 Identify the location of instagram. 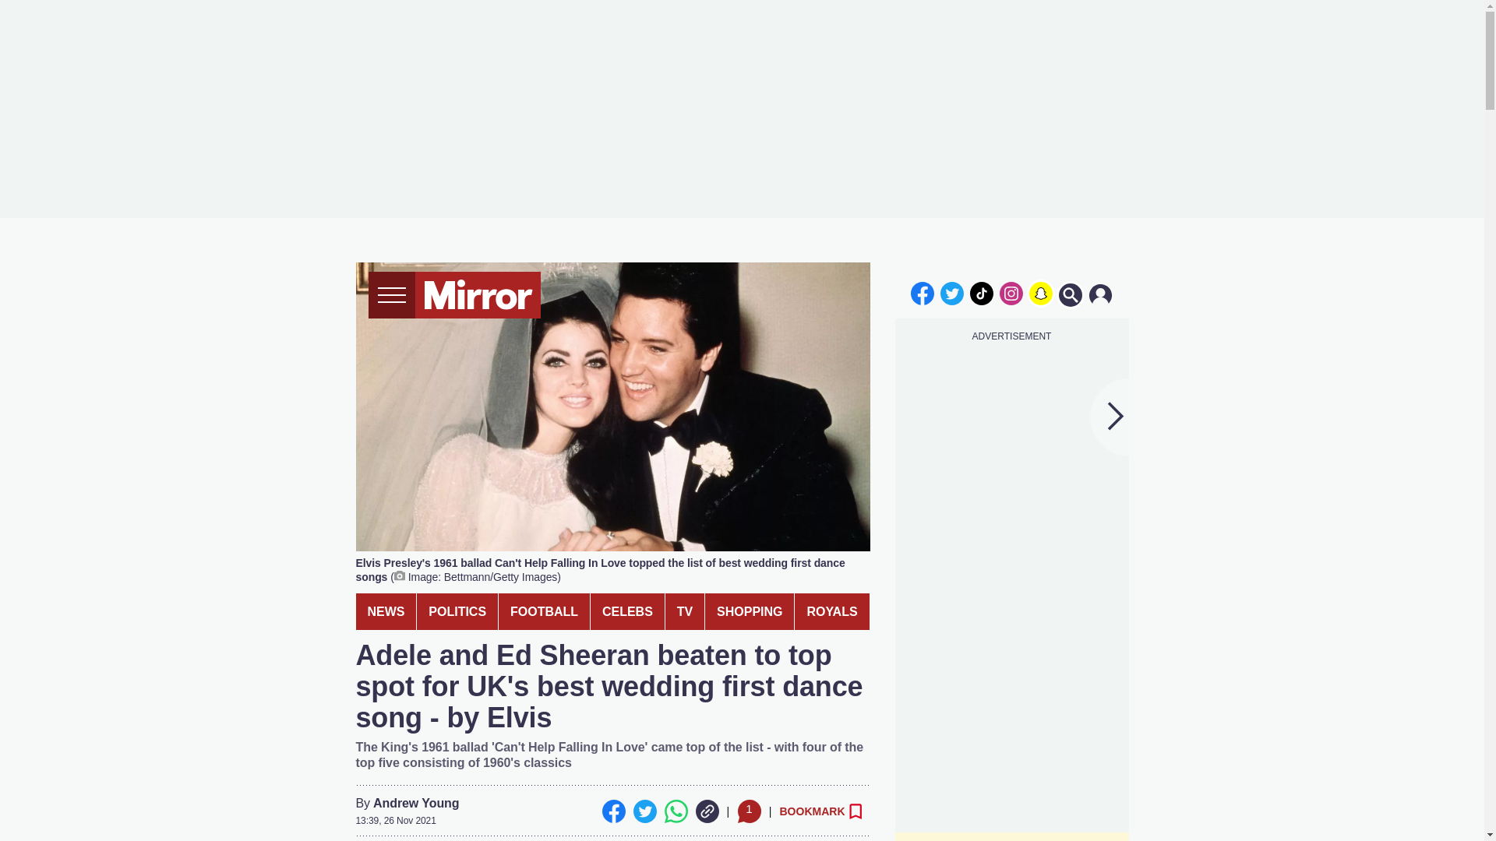
(1011, 293).